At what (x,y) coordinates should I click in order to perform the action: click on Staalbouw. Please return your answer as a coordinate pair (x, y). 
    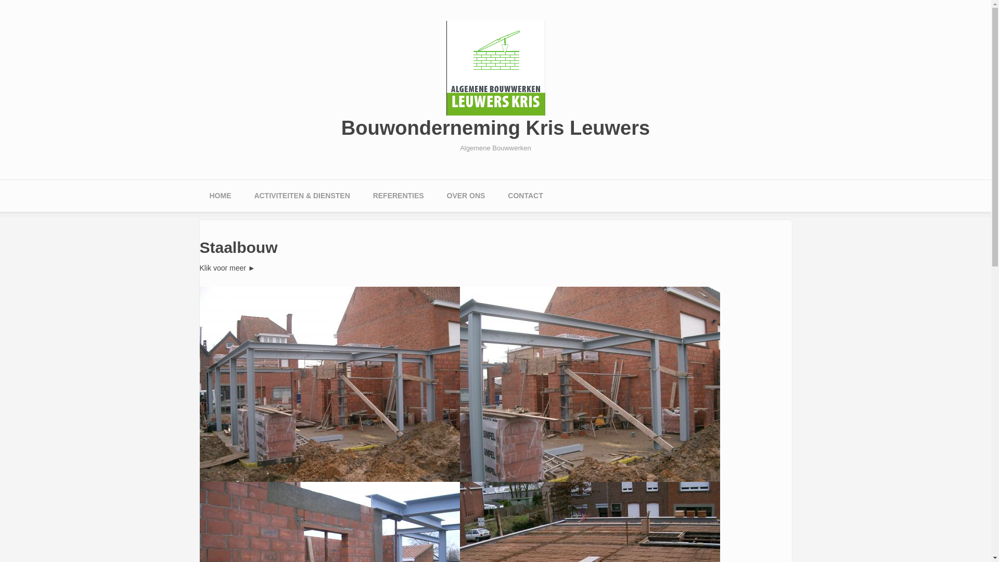
    Looking at the image, I should click on (330, 384).